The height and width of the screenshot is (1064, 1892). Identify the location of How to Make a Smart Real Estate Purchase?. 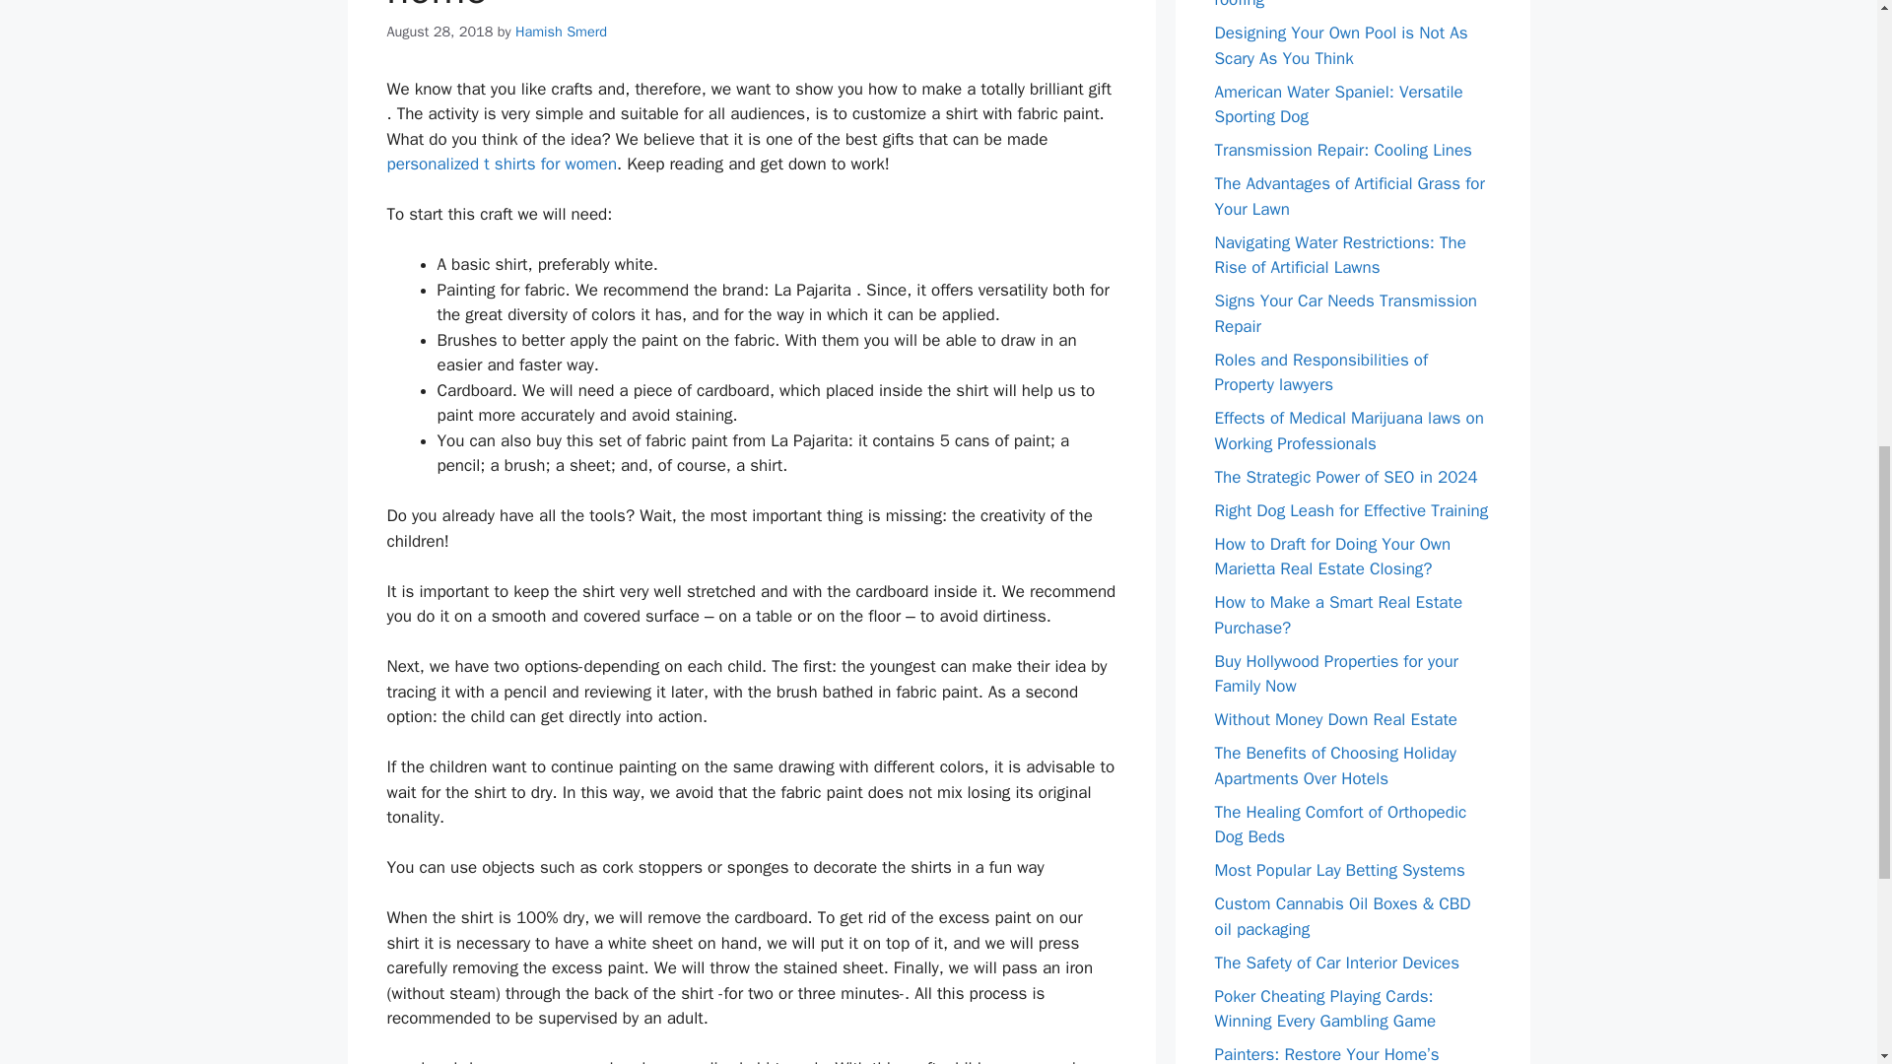
(1338, 615).